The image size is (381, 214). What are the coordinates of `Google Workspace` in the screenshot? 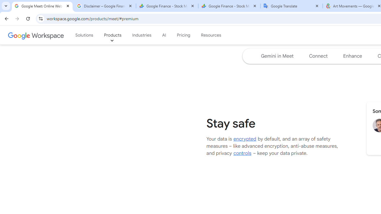 It's located at (36, 35).